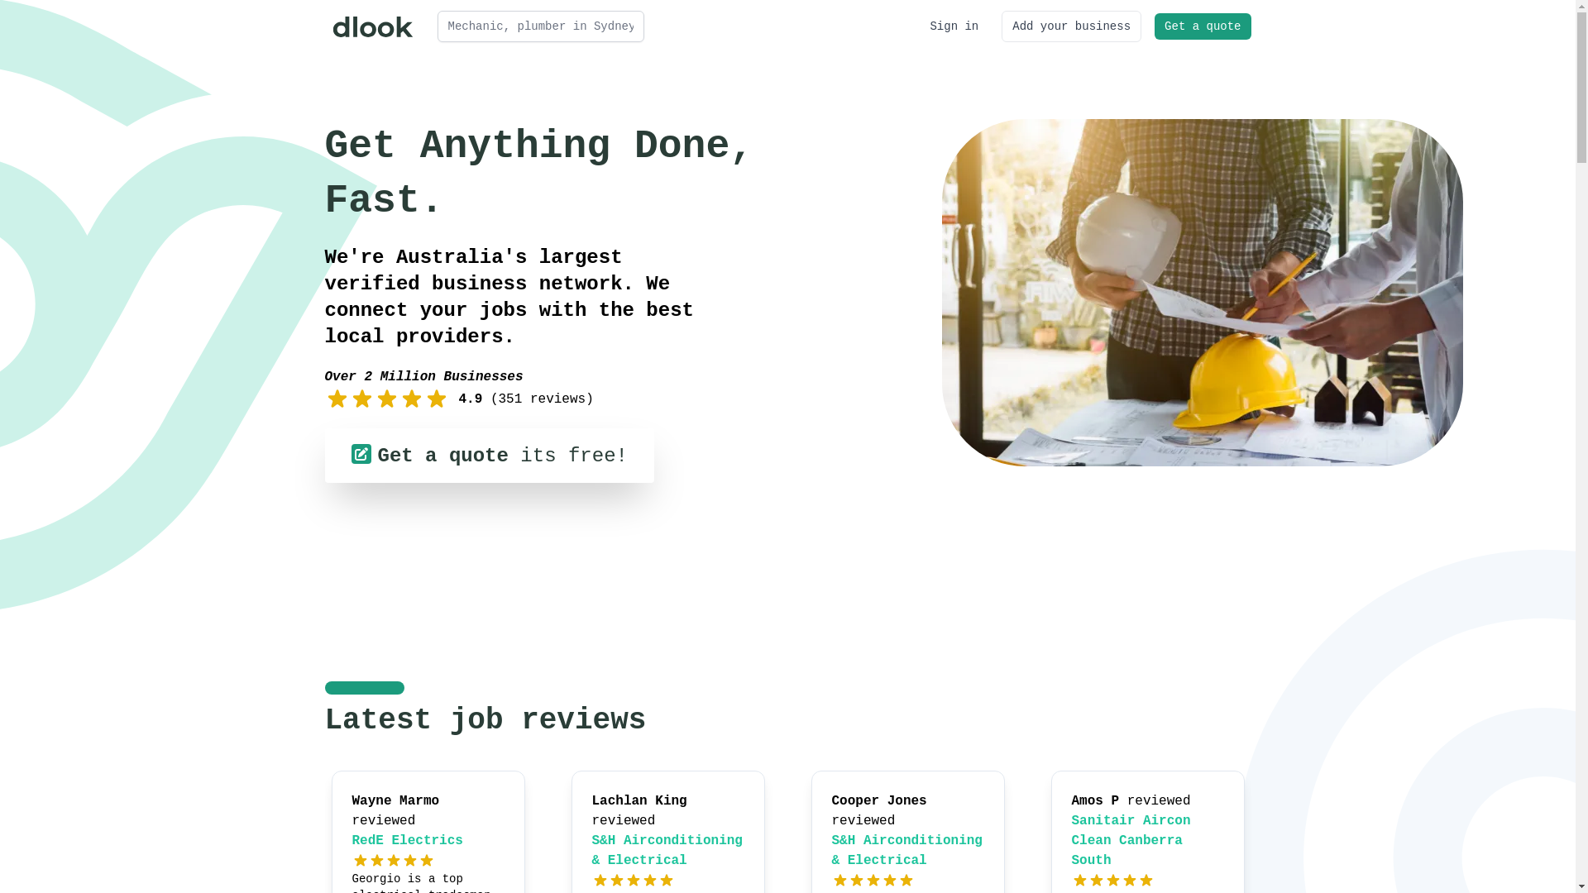  I want to click on Get a quote, so click(1203, 26).